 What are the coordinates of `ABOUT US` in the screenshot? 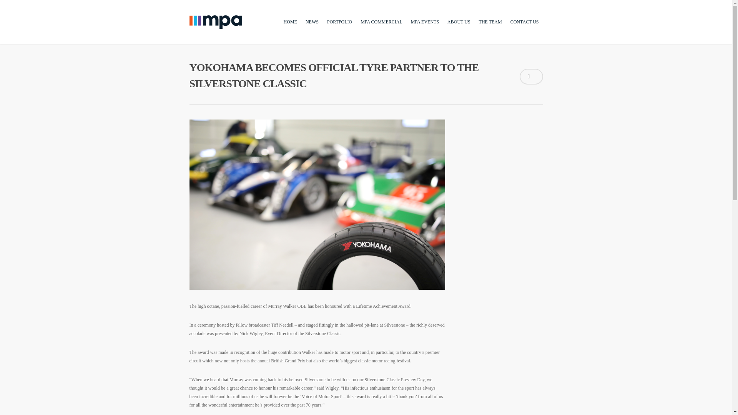 It's located at (458, 29).